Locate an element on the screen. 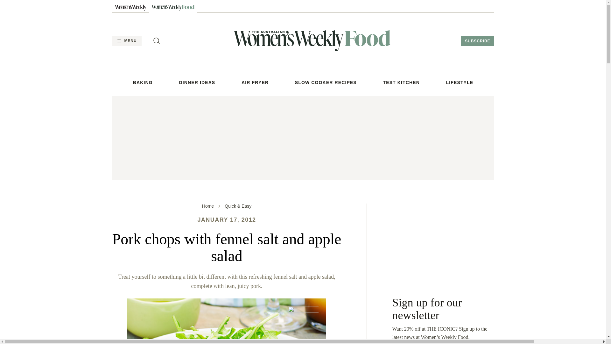 The image size is (611, 344). LIFESTYLE is located at coordinates (460, 82).